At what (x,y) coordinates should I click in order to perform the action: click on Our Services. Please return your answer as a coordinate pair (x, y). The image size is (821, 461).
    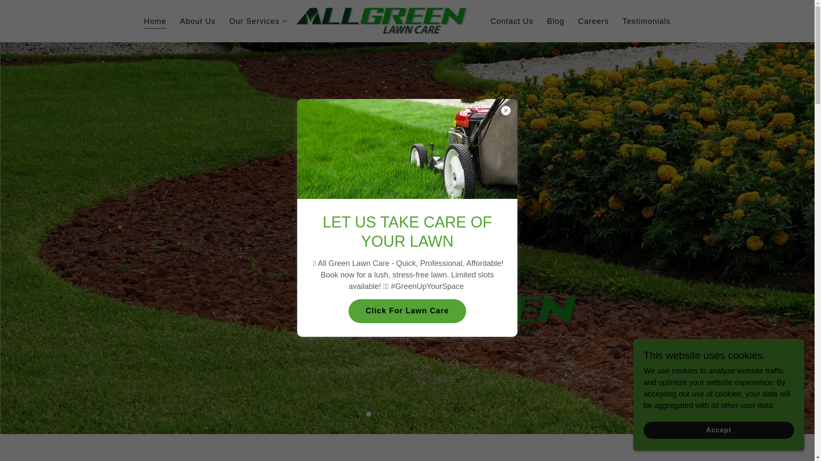
    Looking at the image, I should click on (258, 21).